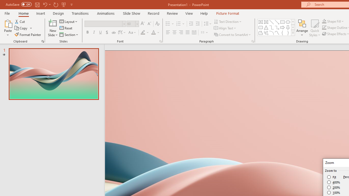  What do you see at coordinates (225, 28) in the screenshot?
I see `Align Text` at bounding box center [225, 28].